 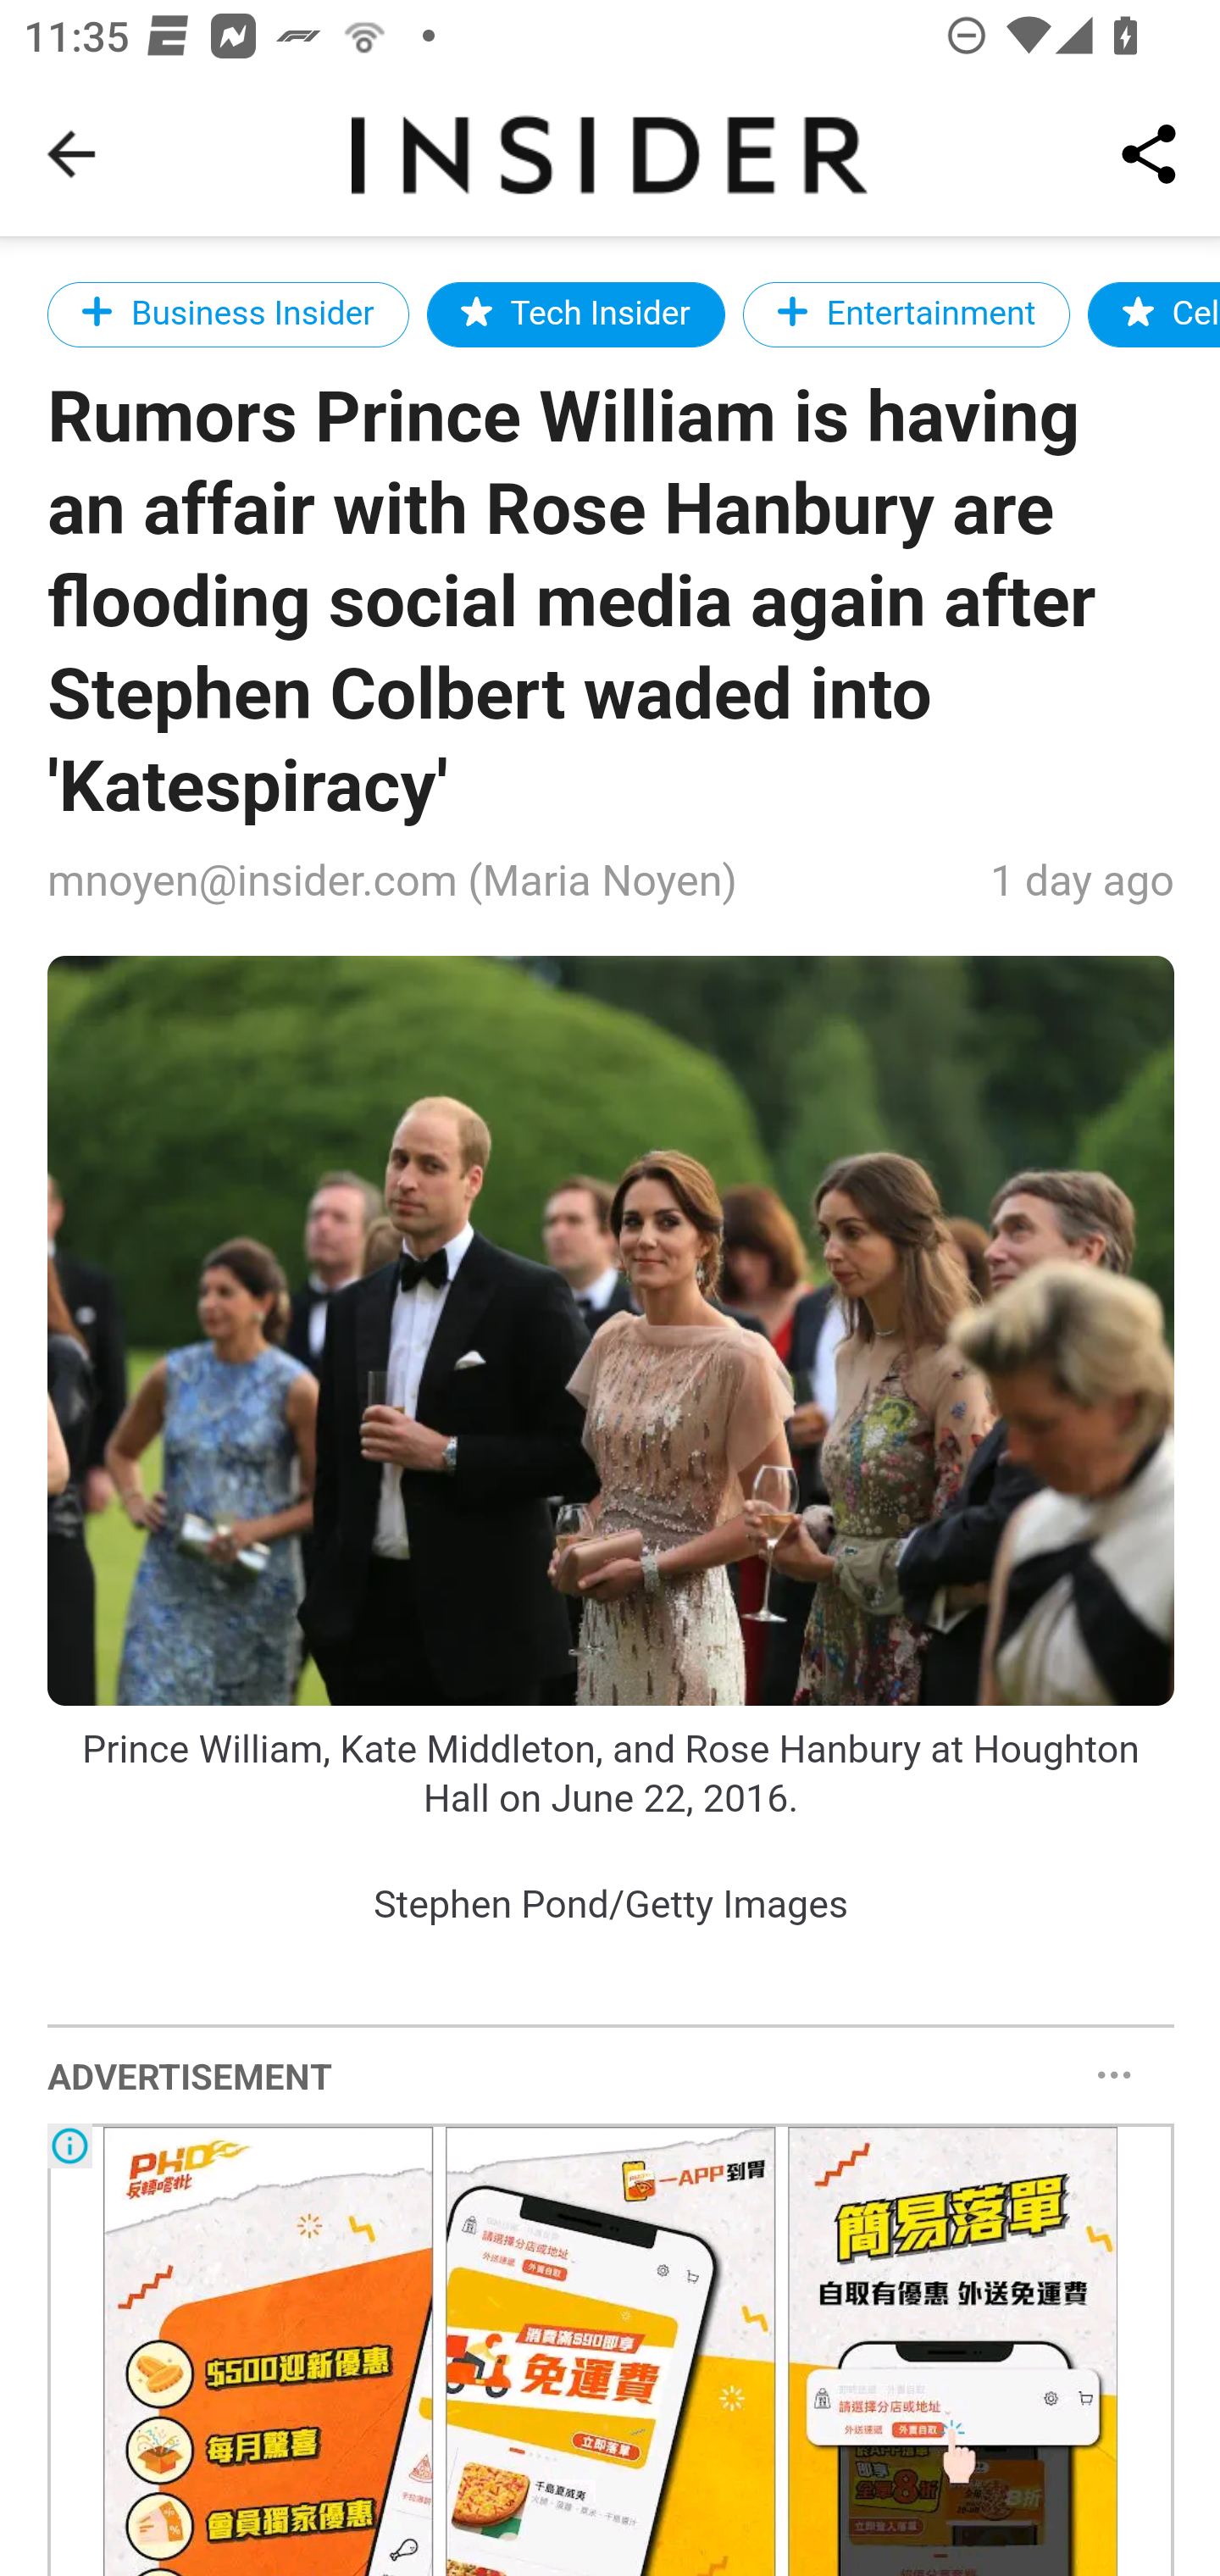 What do you see at coordinates (228, 314) in the screenshot?
I see `Business Insider` at bounding box center [228, 314].